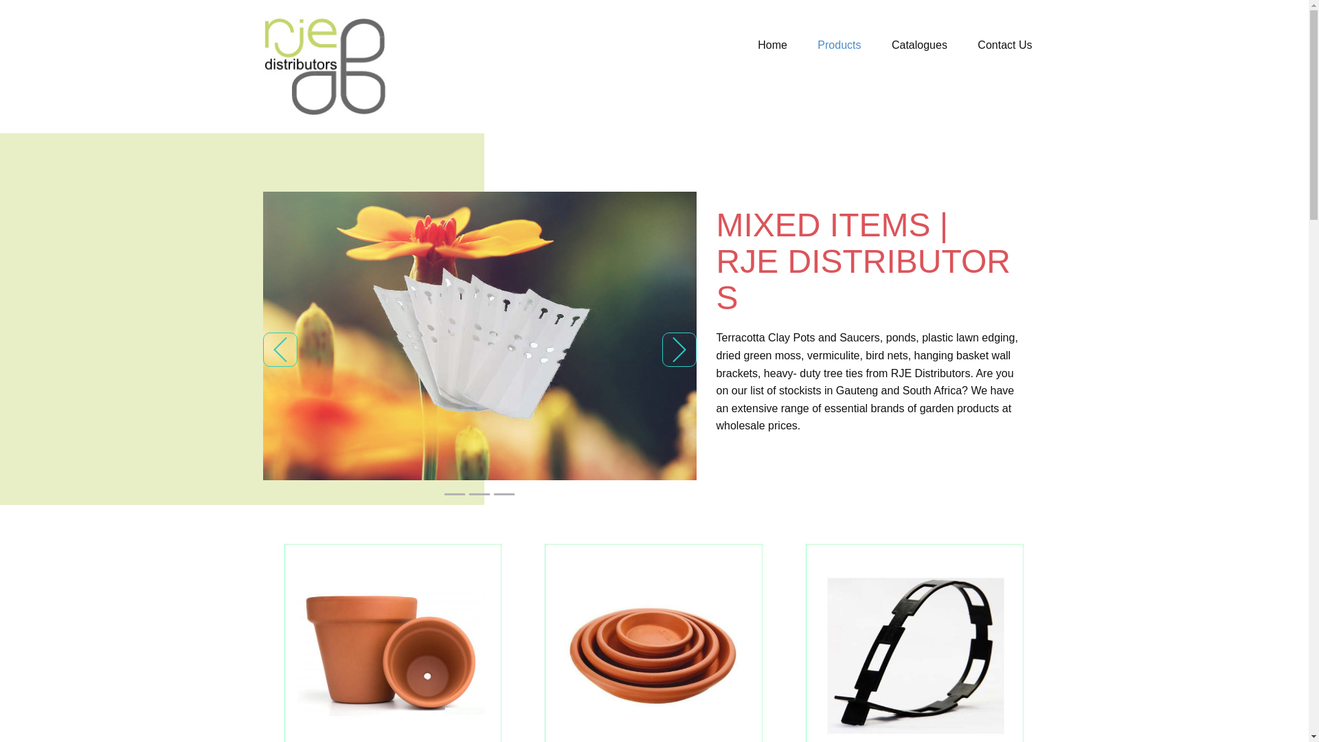 This screenshot has width=1319, height=742. I want to click on Catalogues, so click(919, 45).